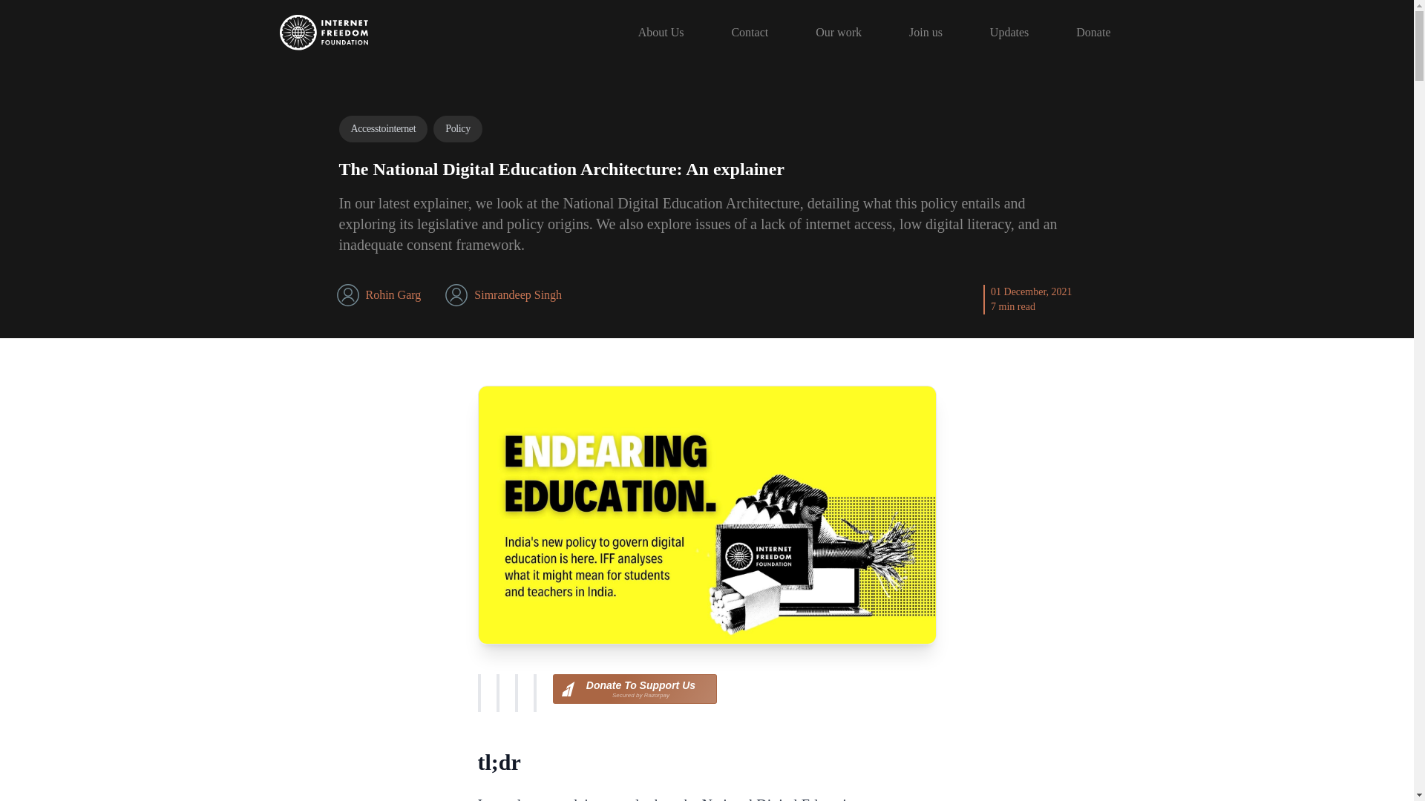 The height and width of the screenshot is (801, 1425). Describe the element at coordinates (634, 688) in the screenshot. I see `Accesstointernet` at that location.